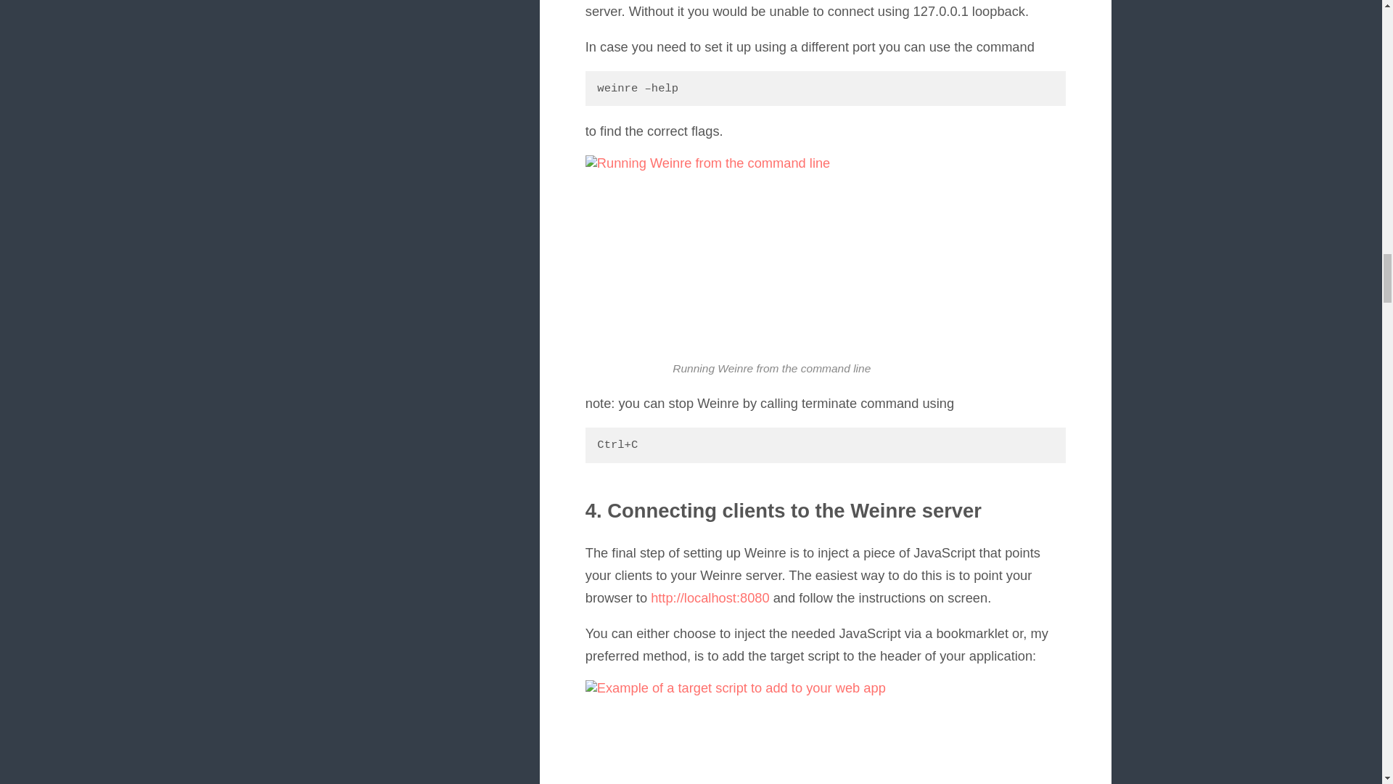  I want to click on 4 check, so click(768, 248).